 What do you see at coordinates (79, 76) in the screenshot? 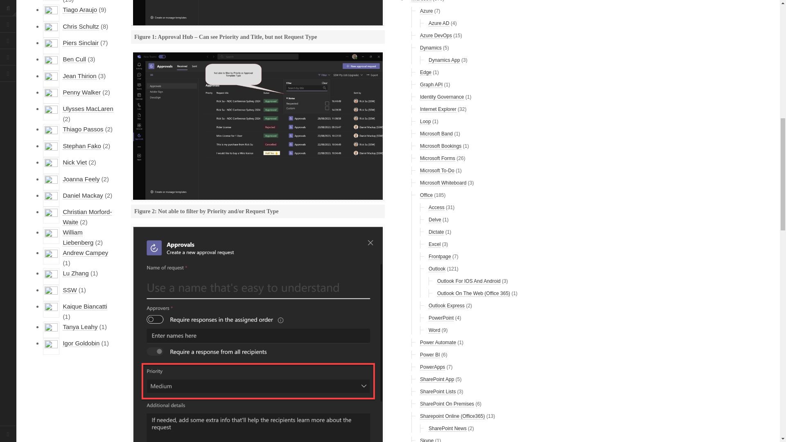
I see `Posts by Jean Thirion` at bounding box center [79, 76].